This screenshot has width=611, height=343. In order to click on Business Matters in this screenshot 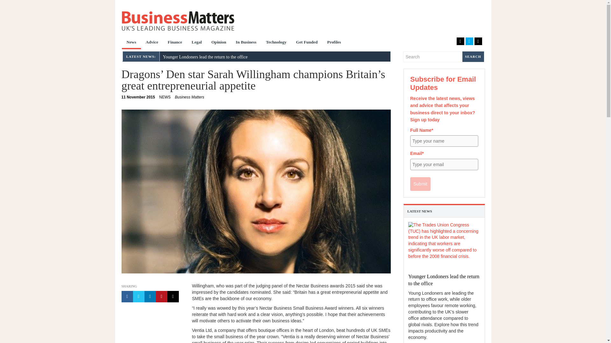, I will do `click(178, 21)`.